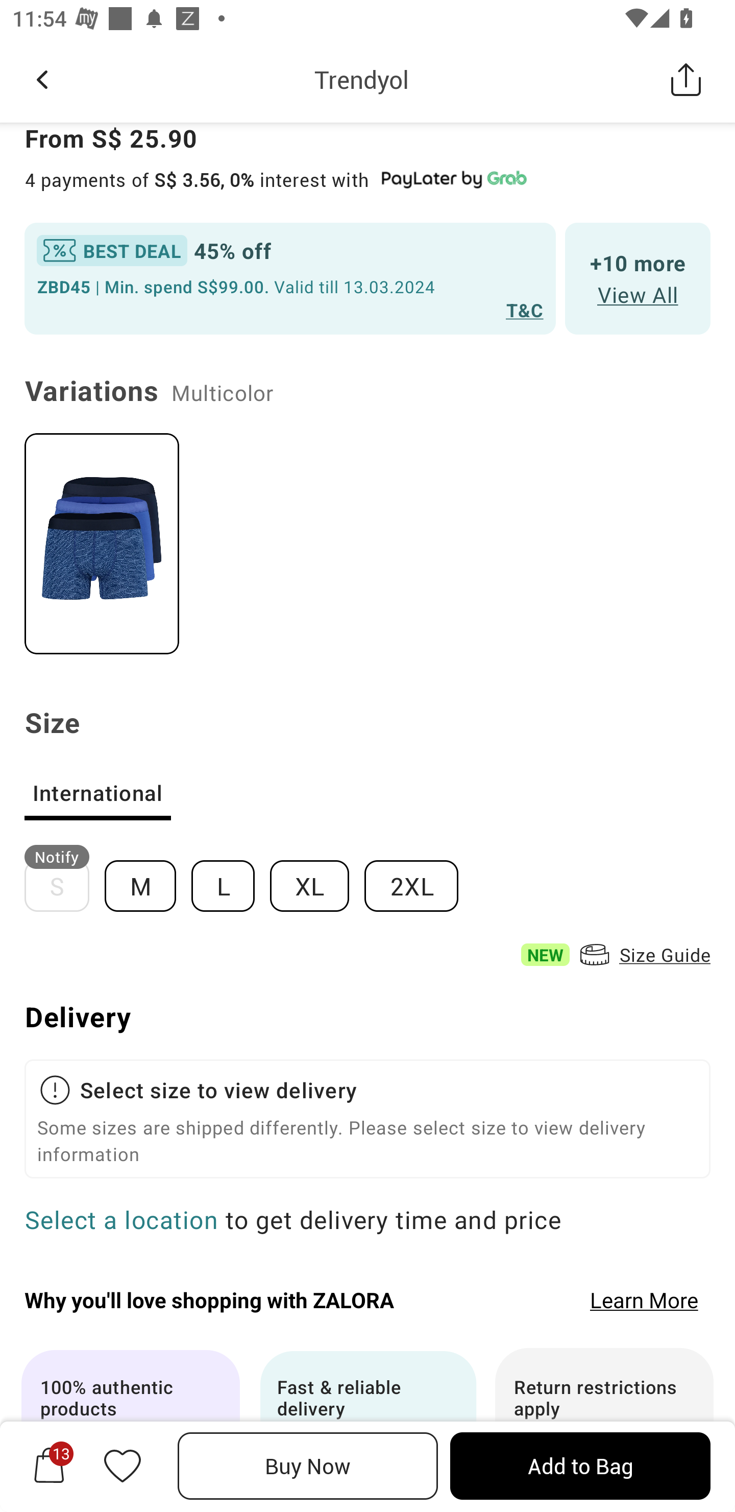 This screenshot has width=735, height=1512. Describe the element at coordinates (148, 879) in the screenshot. I see `M` at that location.